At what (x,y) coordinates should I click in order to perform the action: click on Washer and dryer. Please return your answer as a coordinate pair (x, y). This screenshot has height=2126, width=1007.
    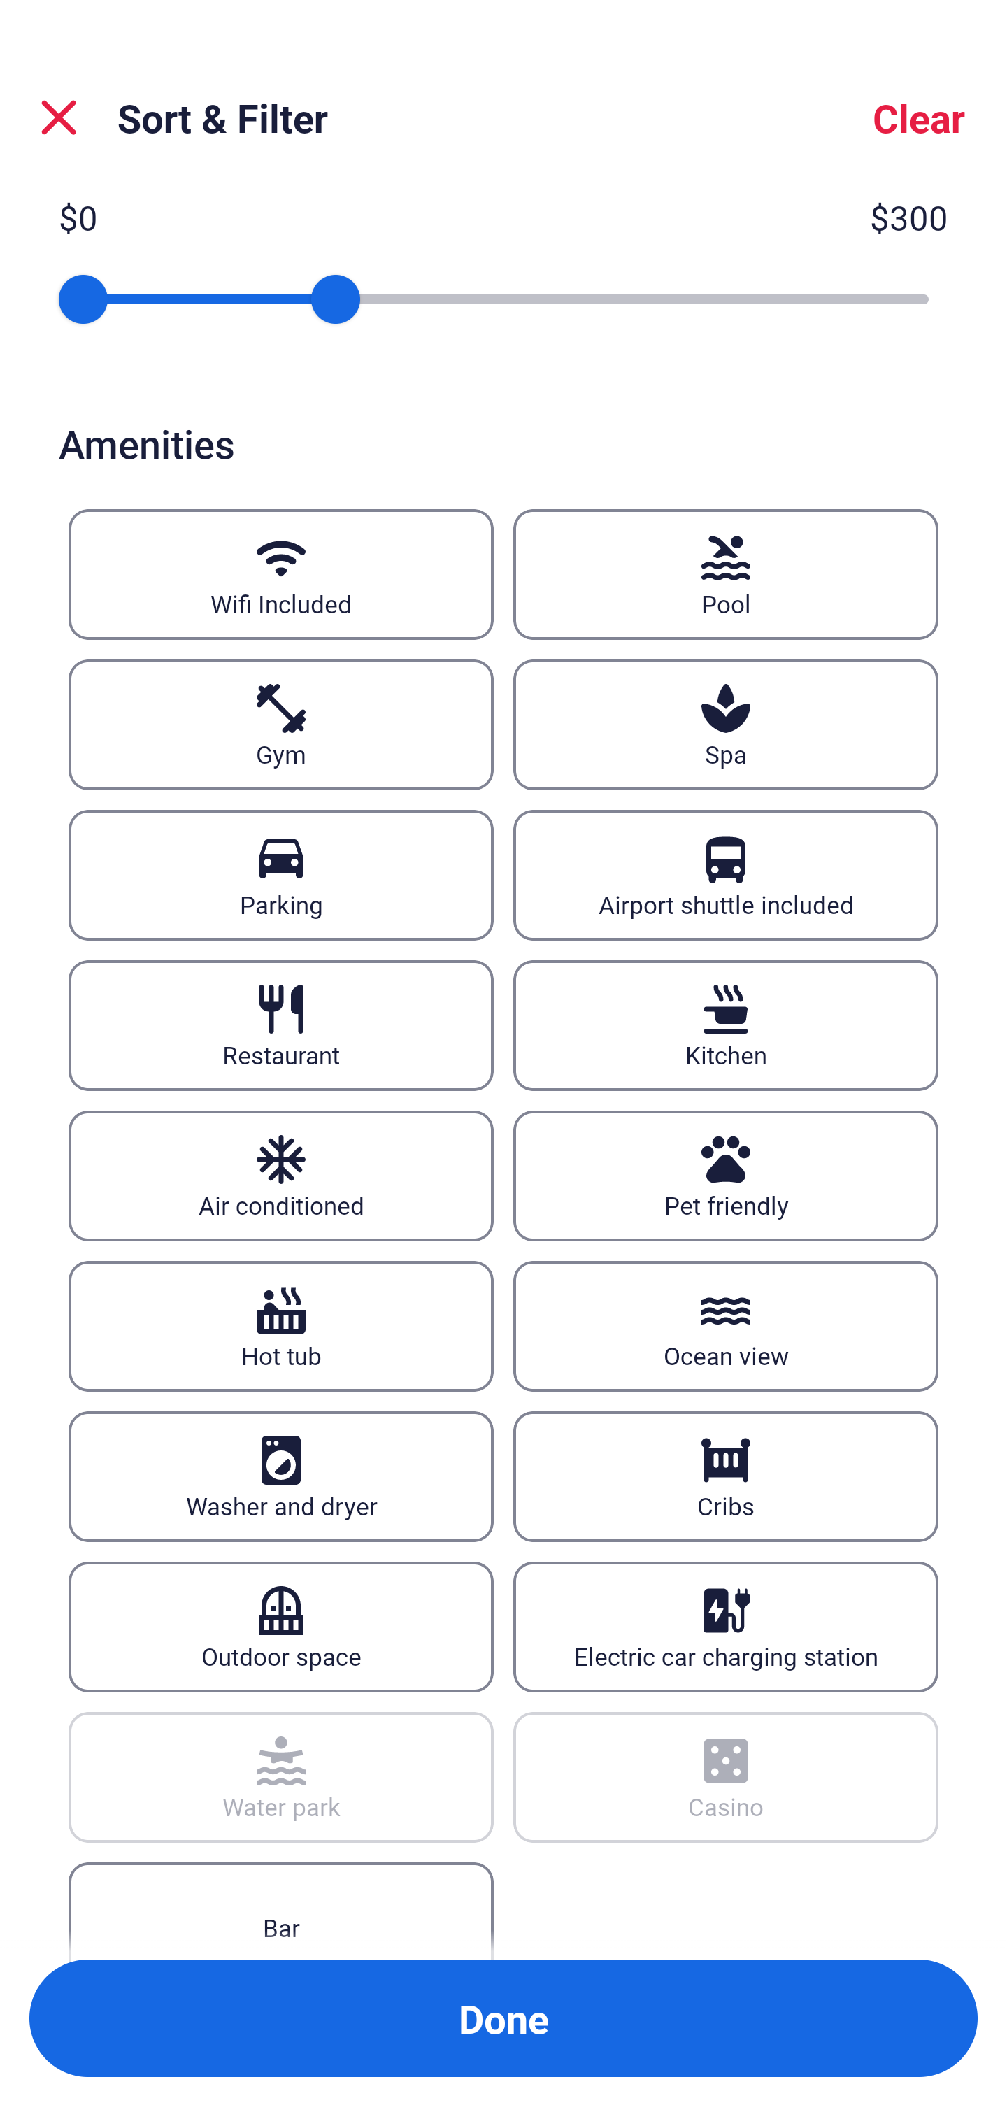
    Looking at the image, I should click on (280, 1476).